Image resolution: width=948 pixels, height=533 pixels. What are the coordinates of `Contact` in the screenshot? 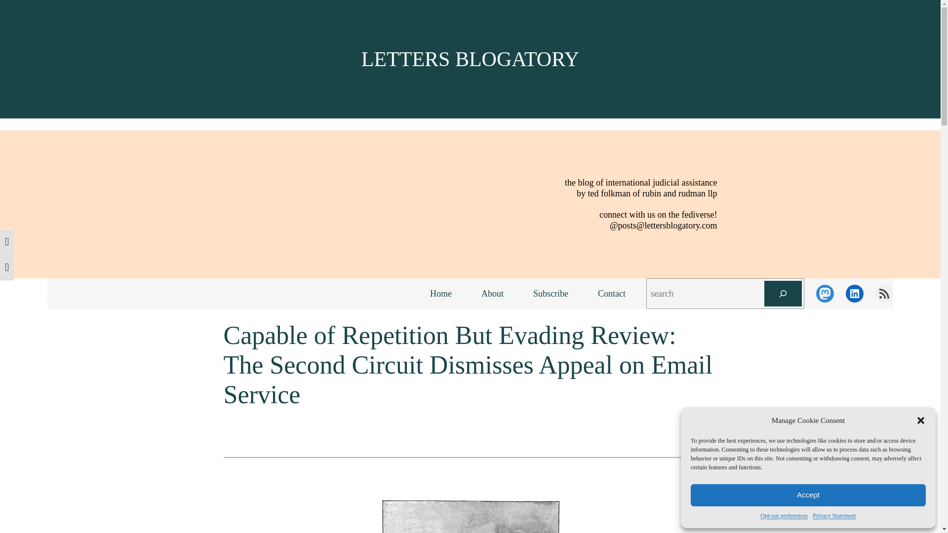 It's located at (611, 294).